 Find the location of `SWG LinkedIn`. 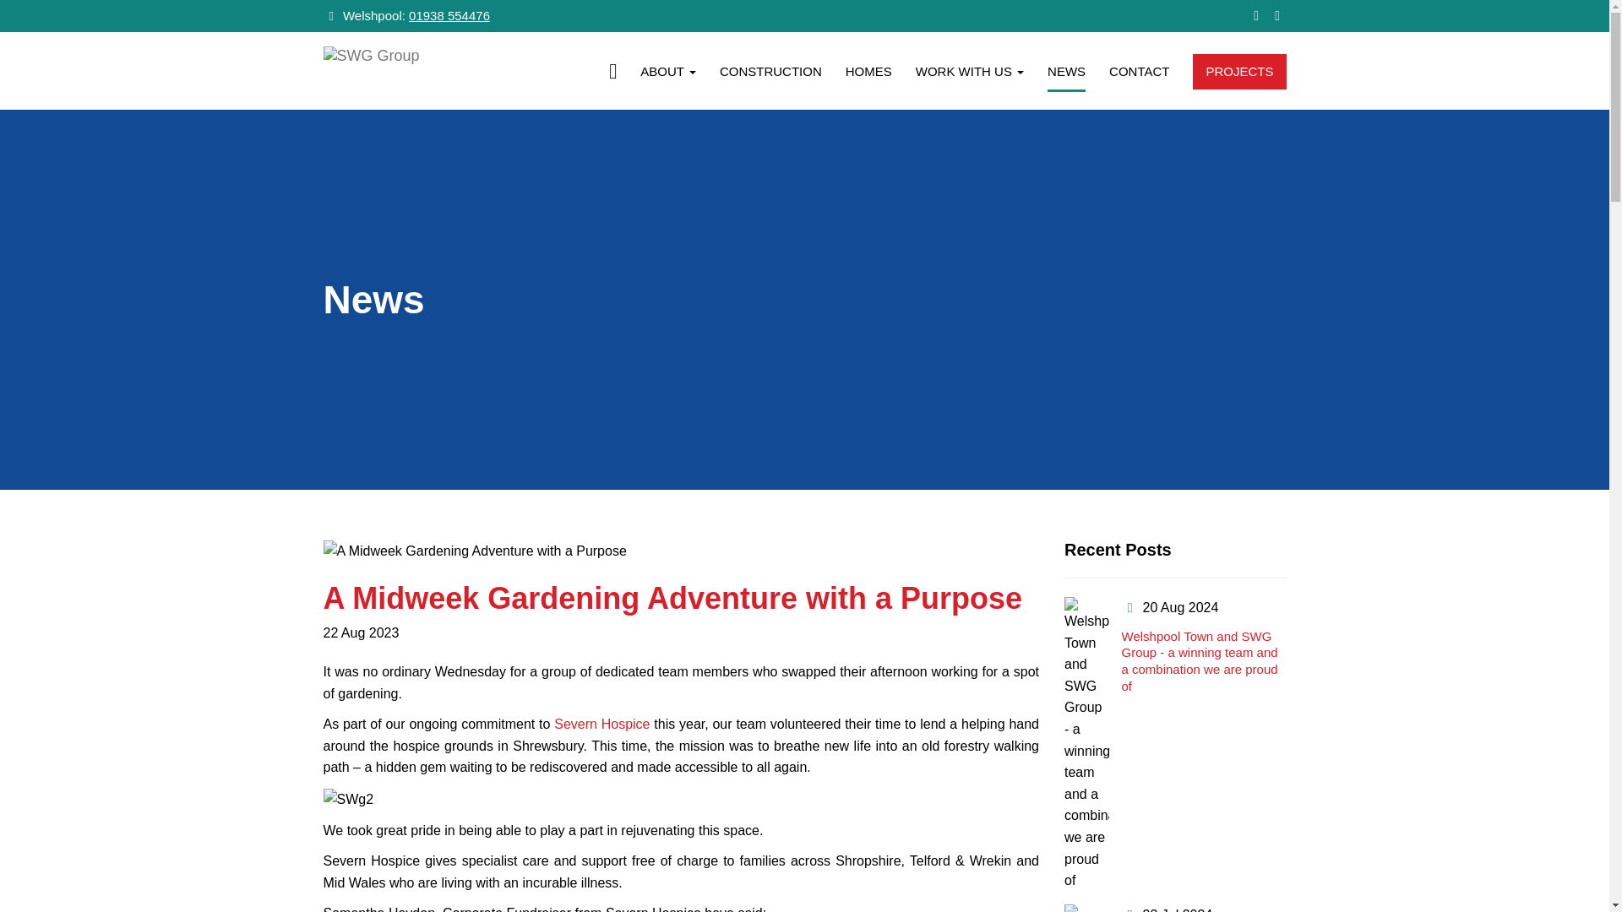

SWG LinkedIn is located at coordinates (1277, 15).